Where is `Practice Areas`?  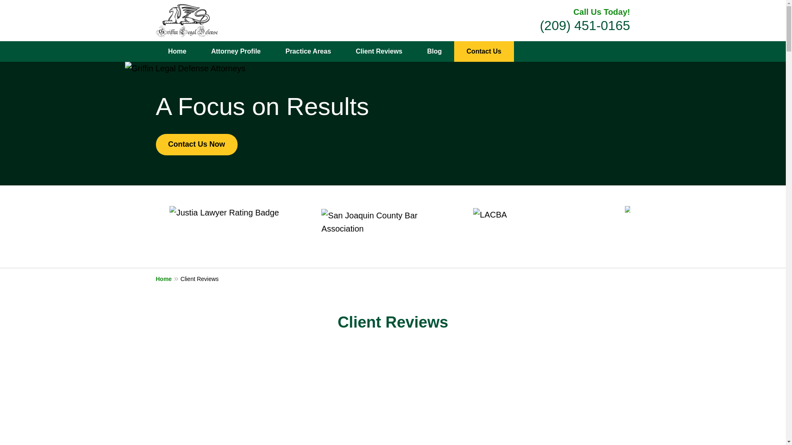
Practice Areas is located at coordinates (309, 52).